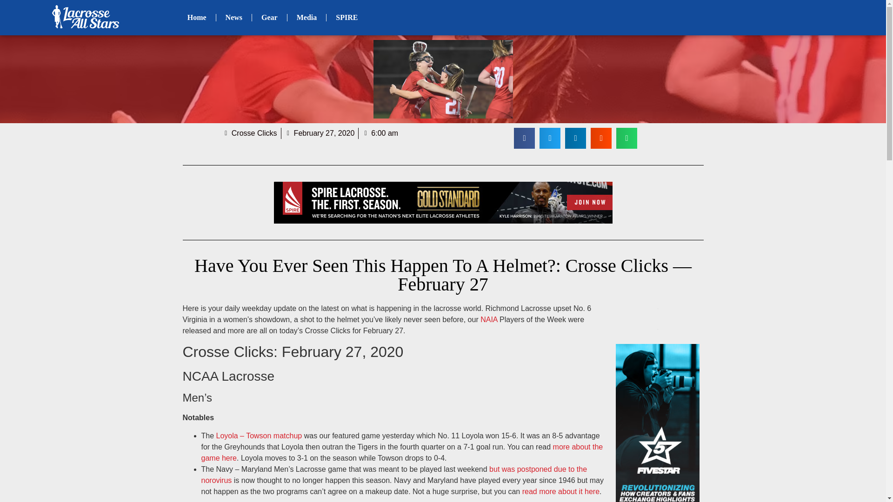 Image resolution: width=893 pixels, height=502 pixels. I want to click on more about the game here, so click(402, 452).